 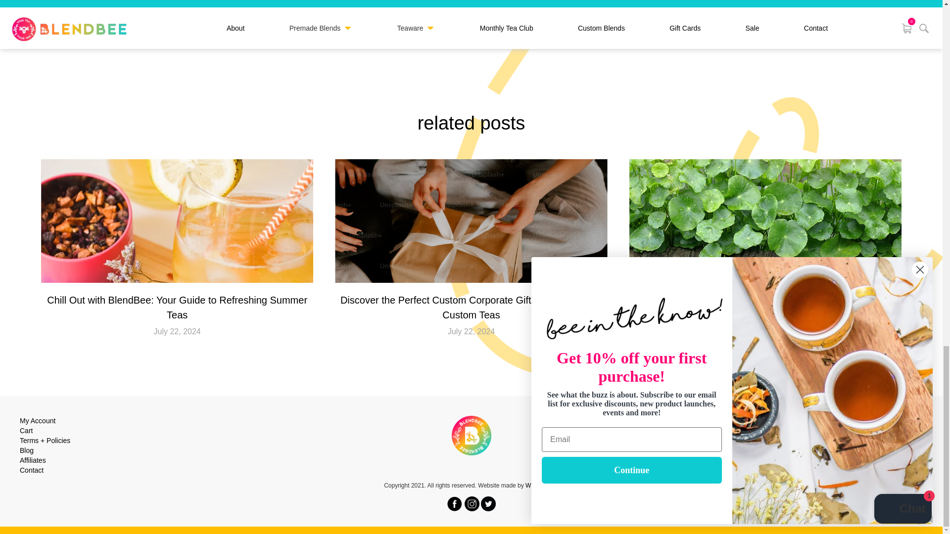 I want to click on Blog, so click(x=27, y=450).